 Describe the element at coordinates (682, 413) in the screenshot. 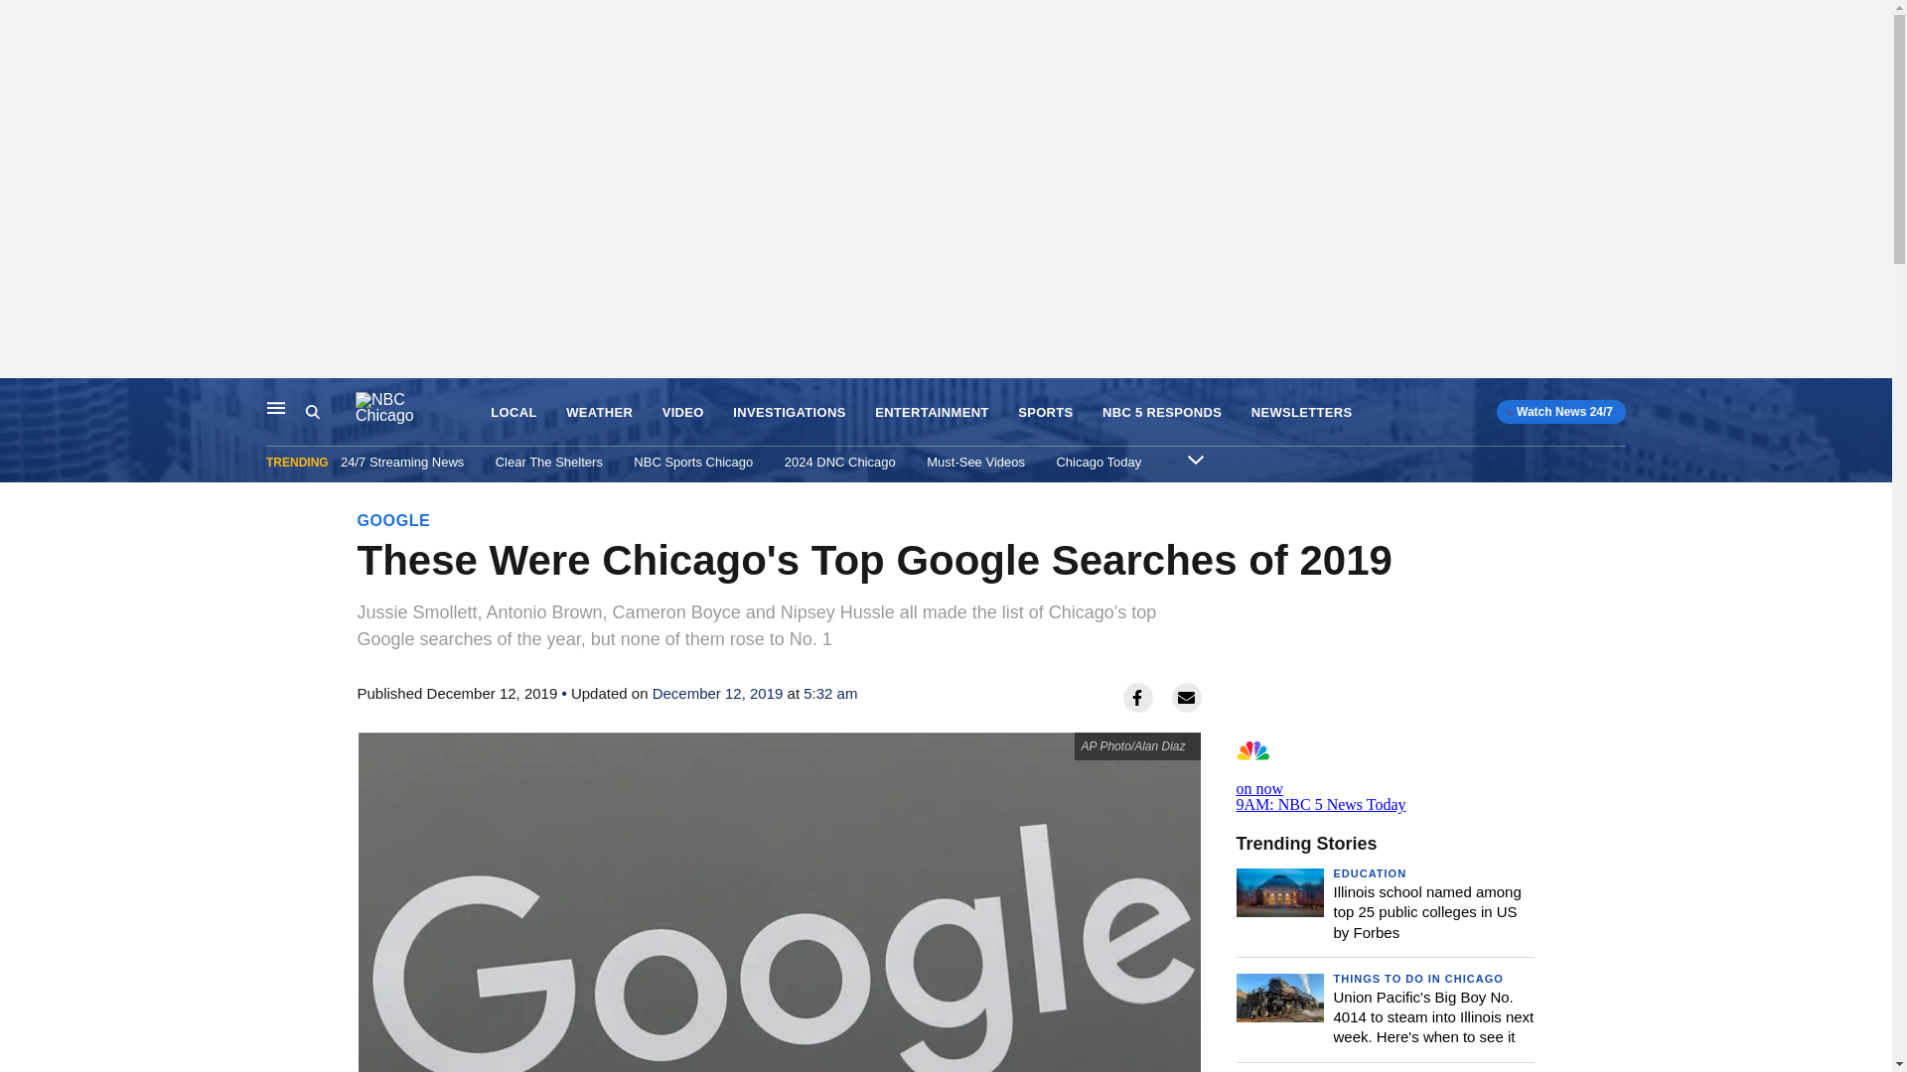

I see `VIDEO` at that location.